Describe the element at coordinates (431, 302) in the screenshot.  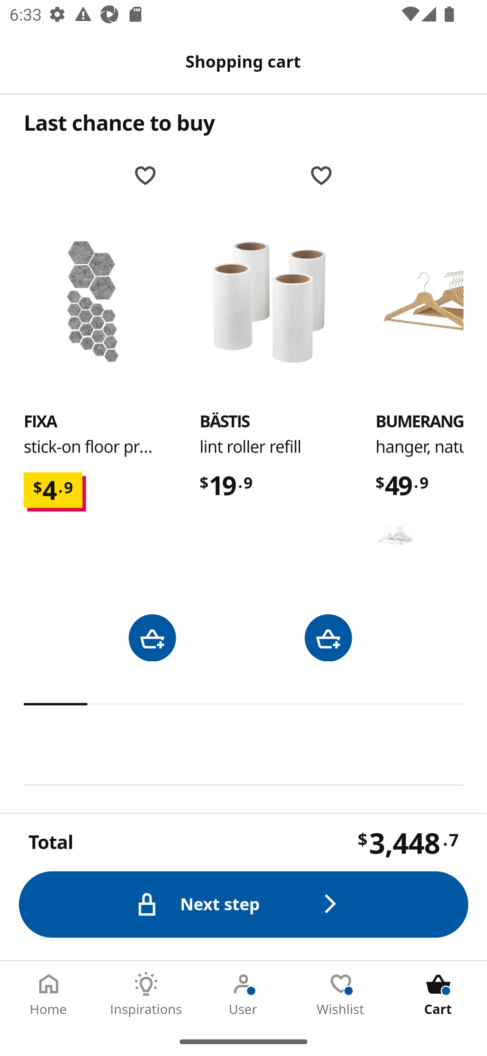
I see `BUMERANG` at that location.